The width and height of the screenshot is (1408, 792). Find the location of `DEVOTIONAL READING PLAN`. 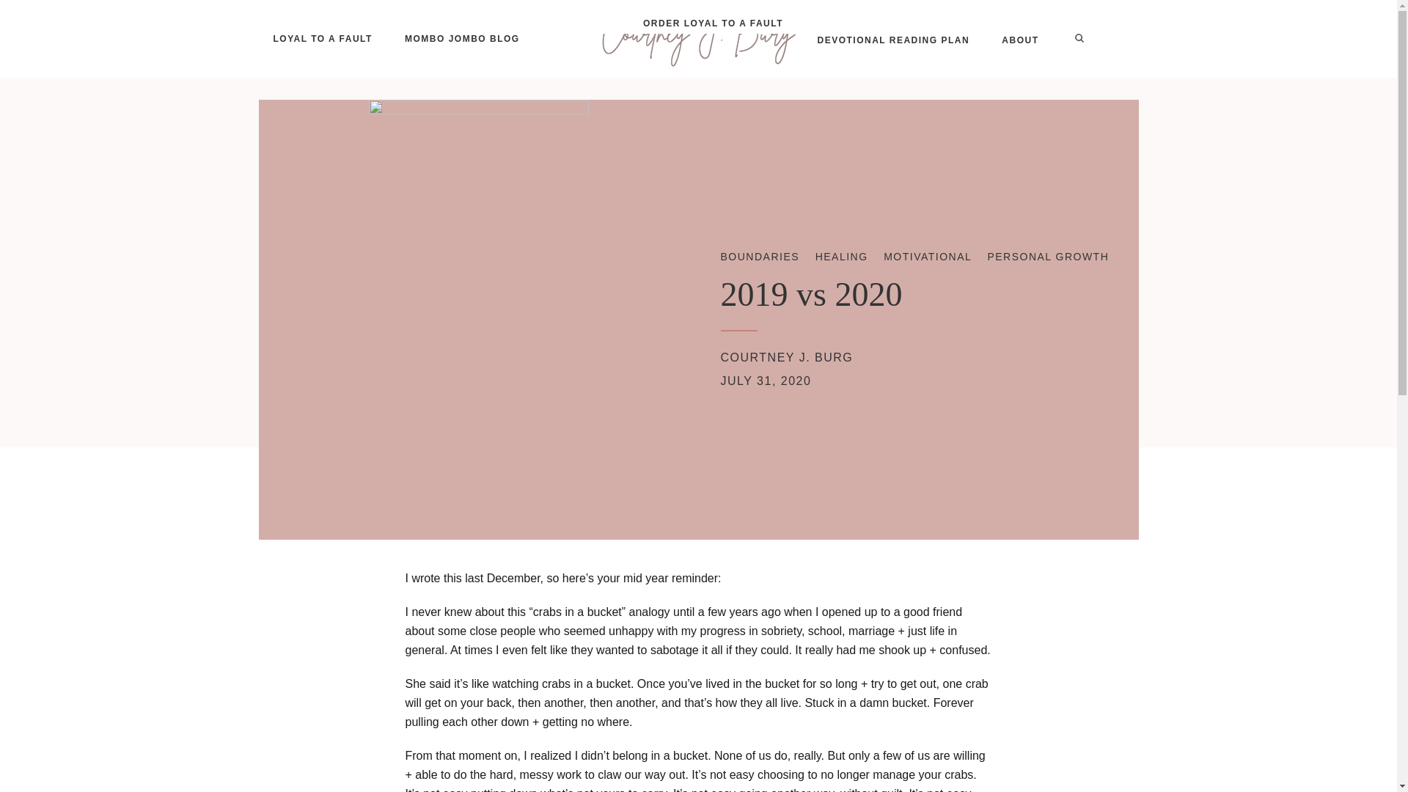

DEVOTIONAL READING PLAN is located at coordinates (893, 40).